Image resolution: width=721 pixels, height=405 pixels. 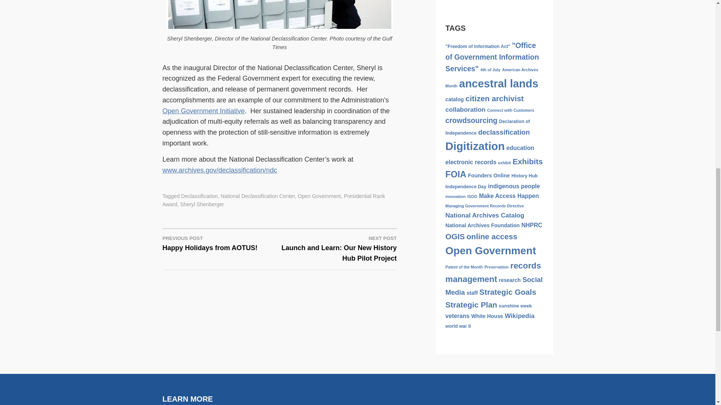 What do you see at coordinates (478, 46) in the screenshot?
I see `National Declassification Center` at bounding box center [478, 46].